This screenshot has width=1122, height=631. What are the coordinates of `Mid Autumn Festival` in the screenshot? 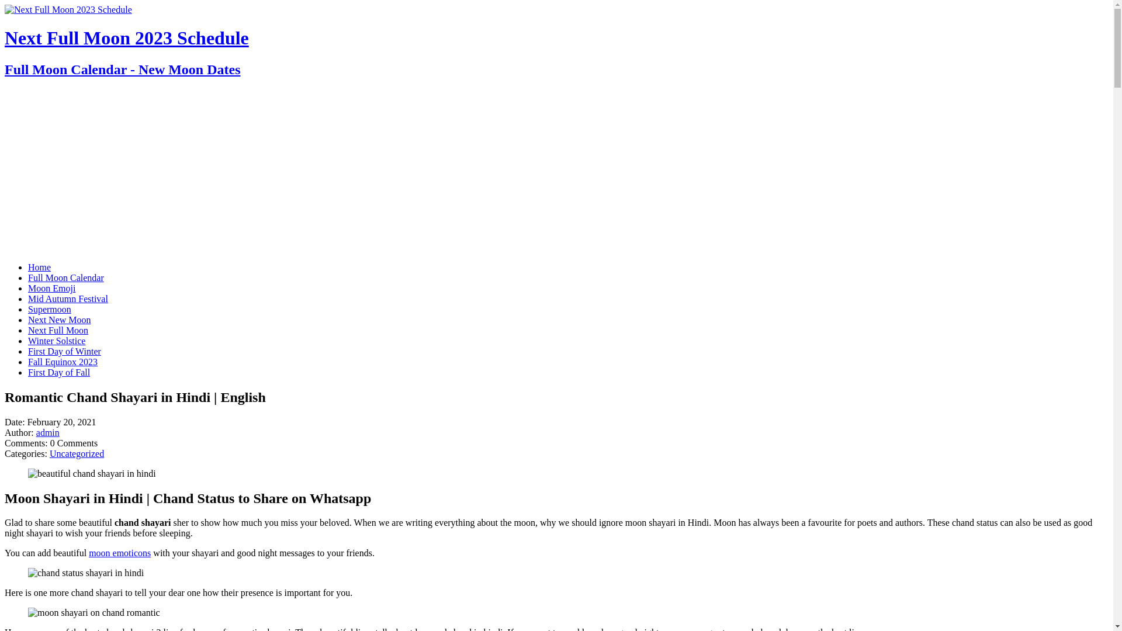 It's located at (68, 299).